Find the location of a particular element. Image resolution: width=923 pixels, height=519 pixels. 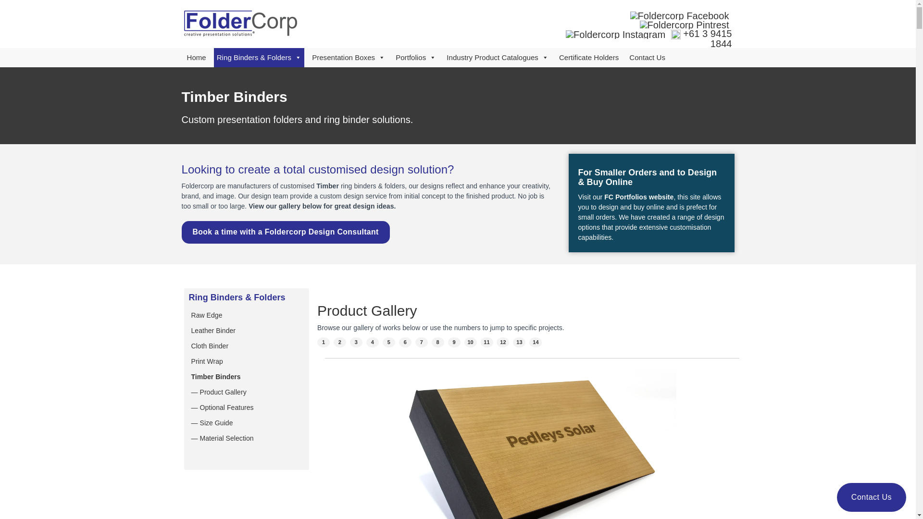

14 is located at coordinates (536, 343).